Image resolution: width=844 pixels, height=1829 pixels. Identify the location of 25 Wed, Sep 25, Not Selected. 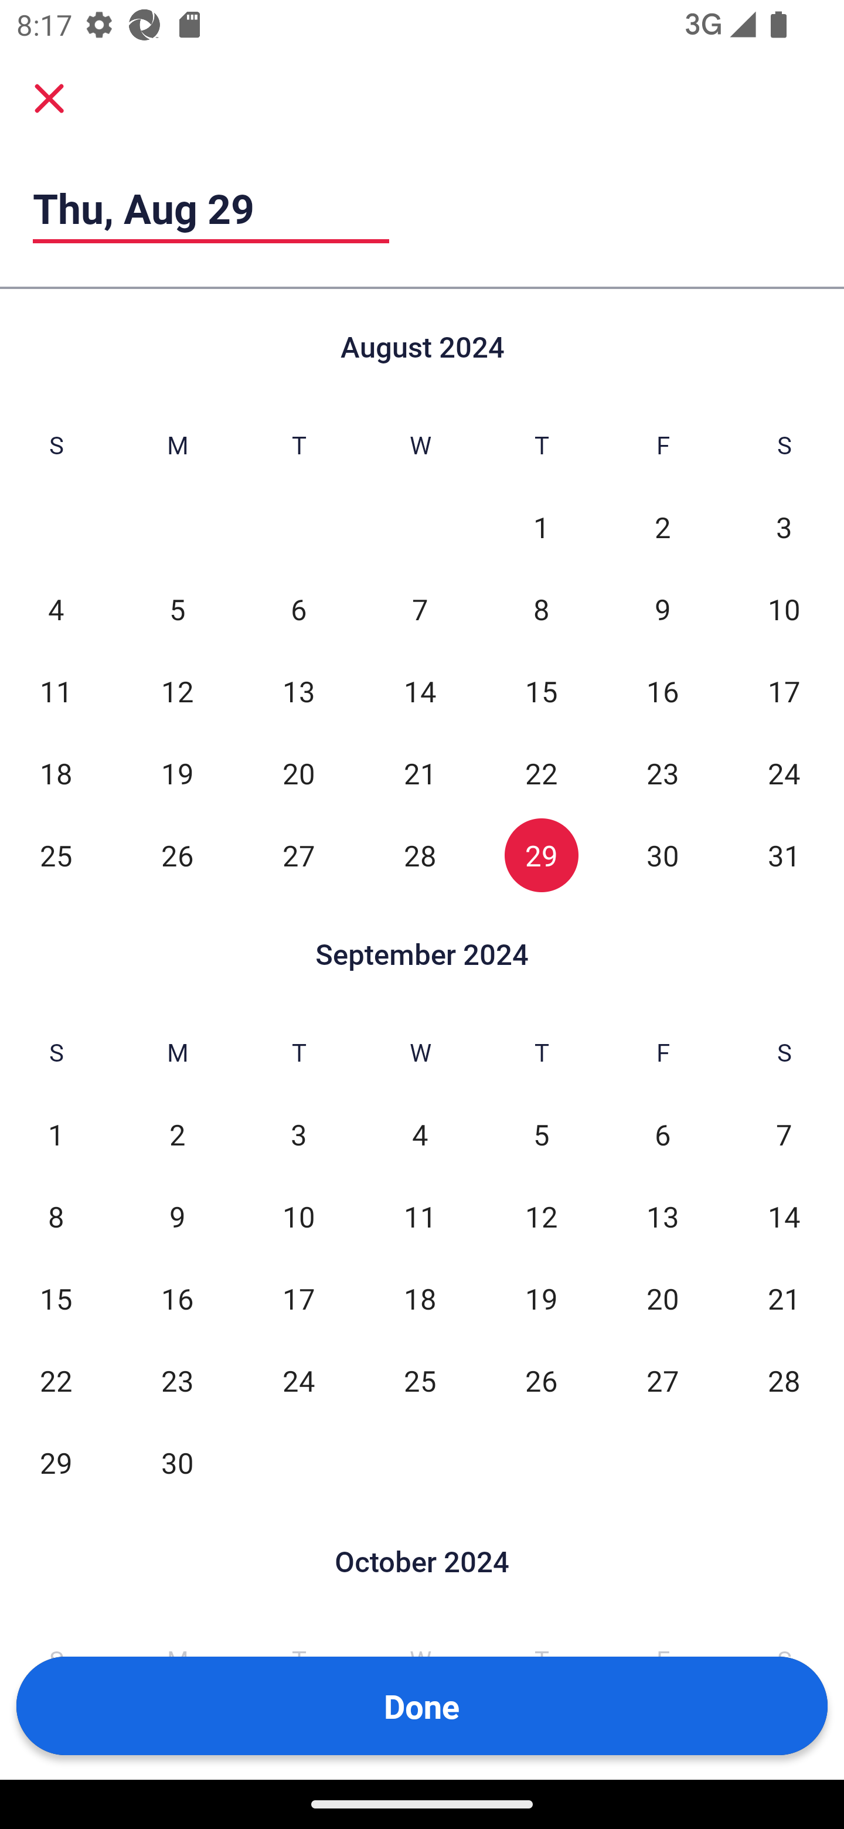
(420, 1380).